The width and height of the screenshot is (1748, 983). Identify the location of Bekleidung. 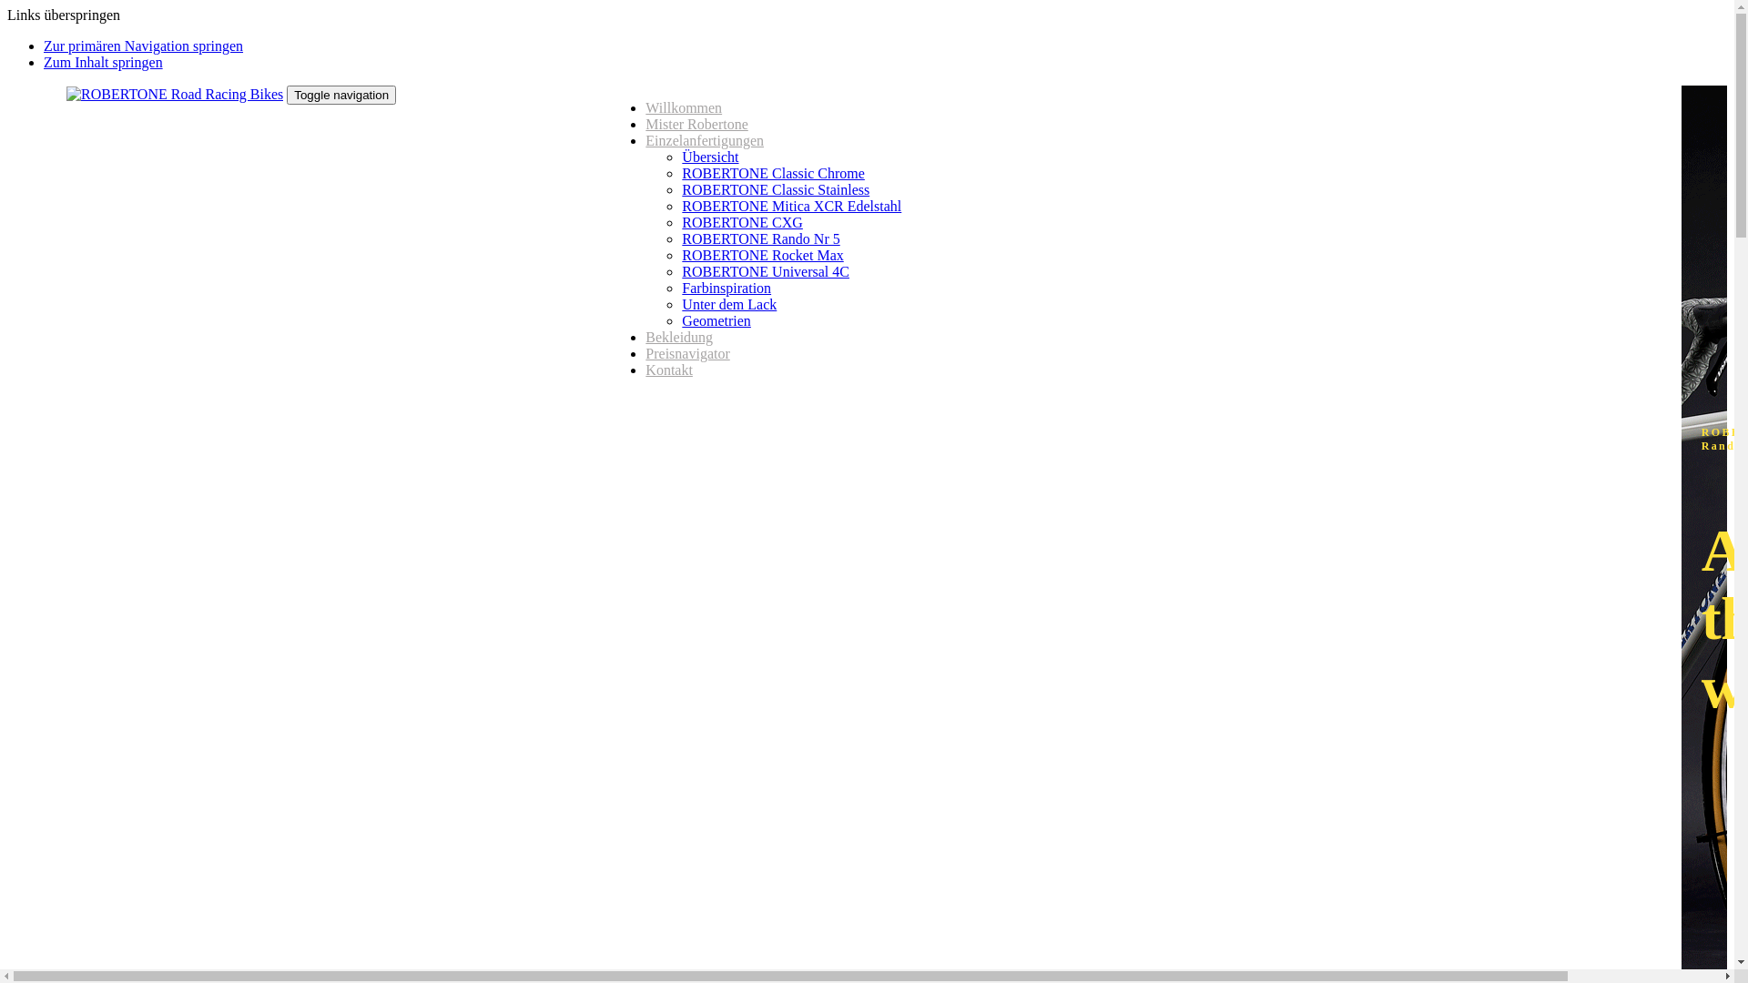
(679, 337).